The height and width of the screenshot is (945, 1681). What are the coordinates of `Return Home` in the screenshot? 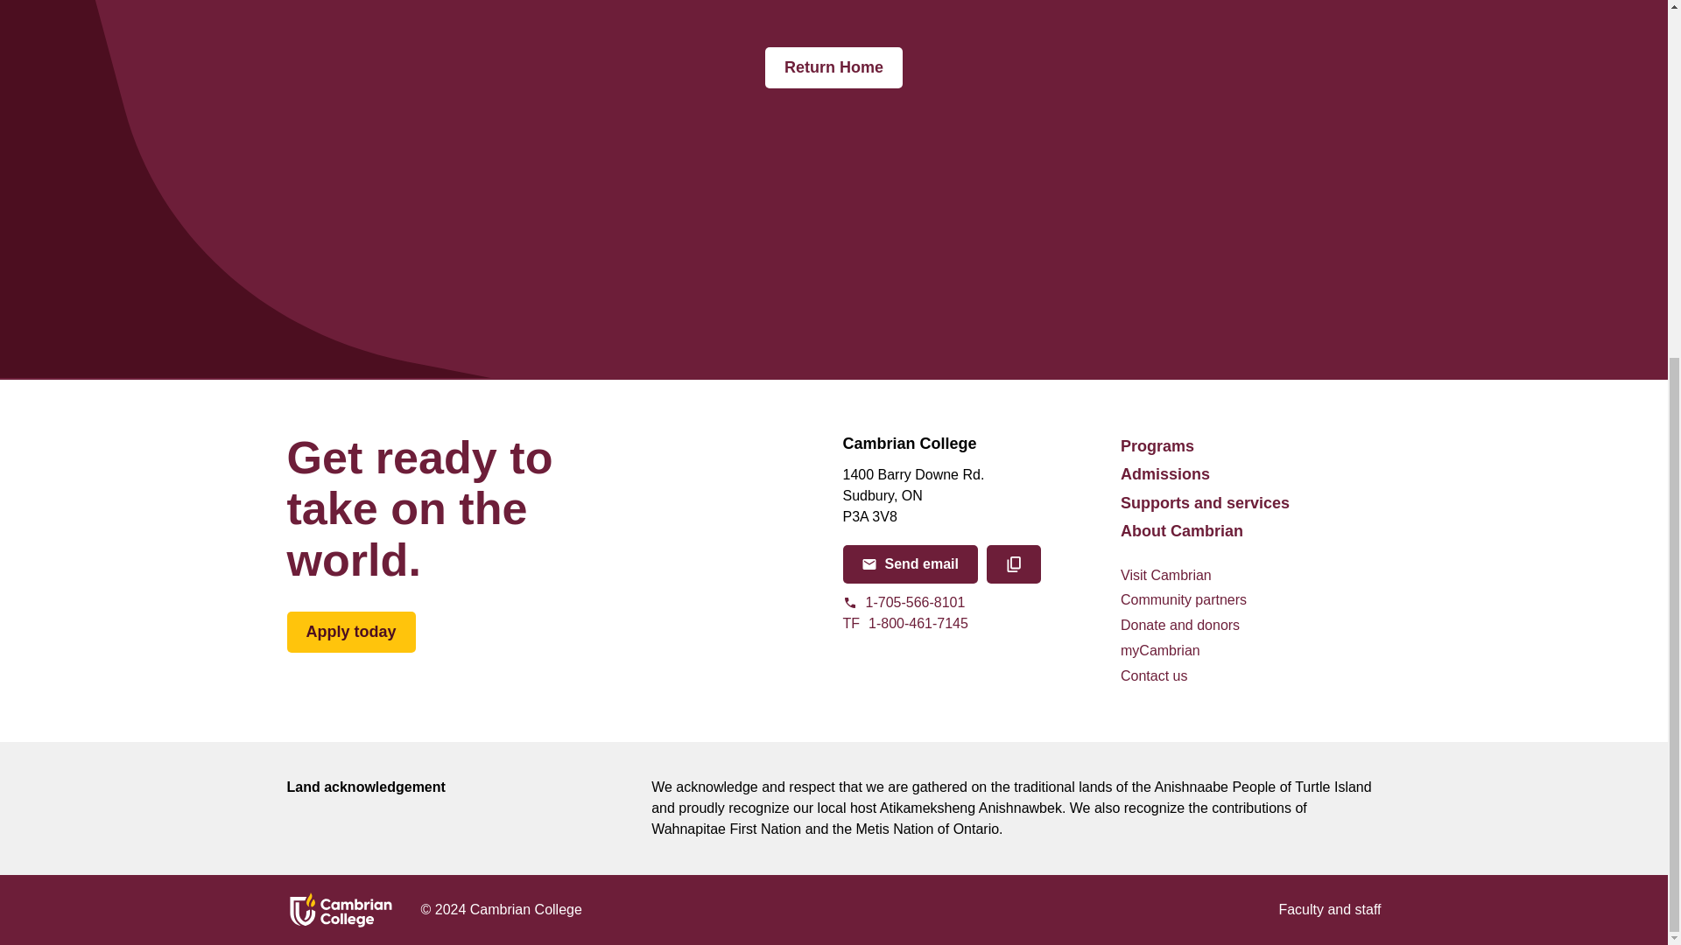 It's located at (1166, 576).